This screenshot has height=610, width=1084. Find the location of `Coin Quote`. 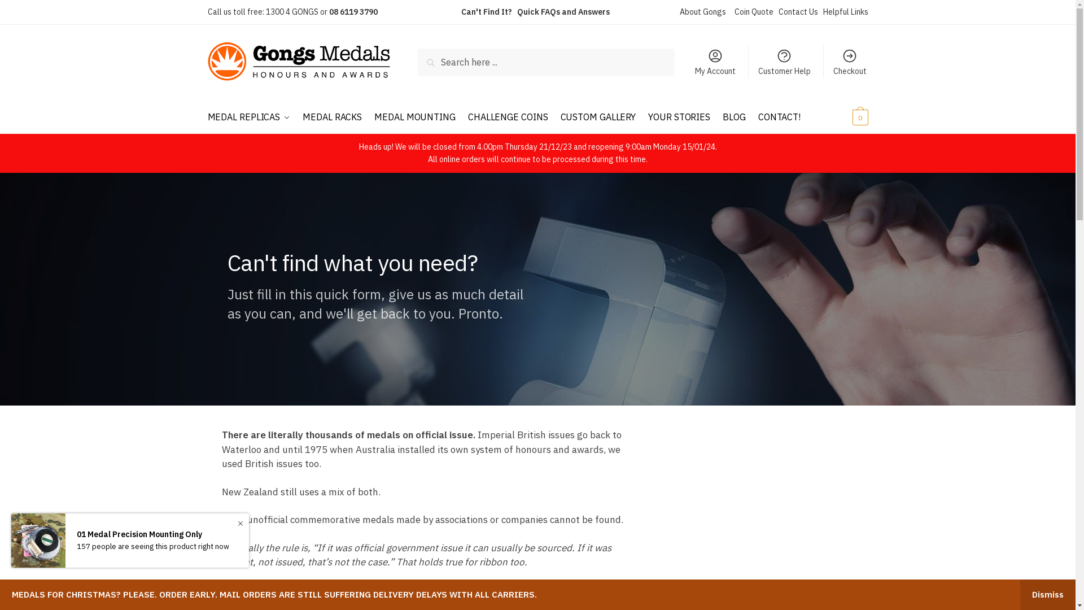

Coin Quote is located at coordinates (753, 12).